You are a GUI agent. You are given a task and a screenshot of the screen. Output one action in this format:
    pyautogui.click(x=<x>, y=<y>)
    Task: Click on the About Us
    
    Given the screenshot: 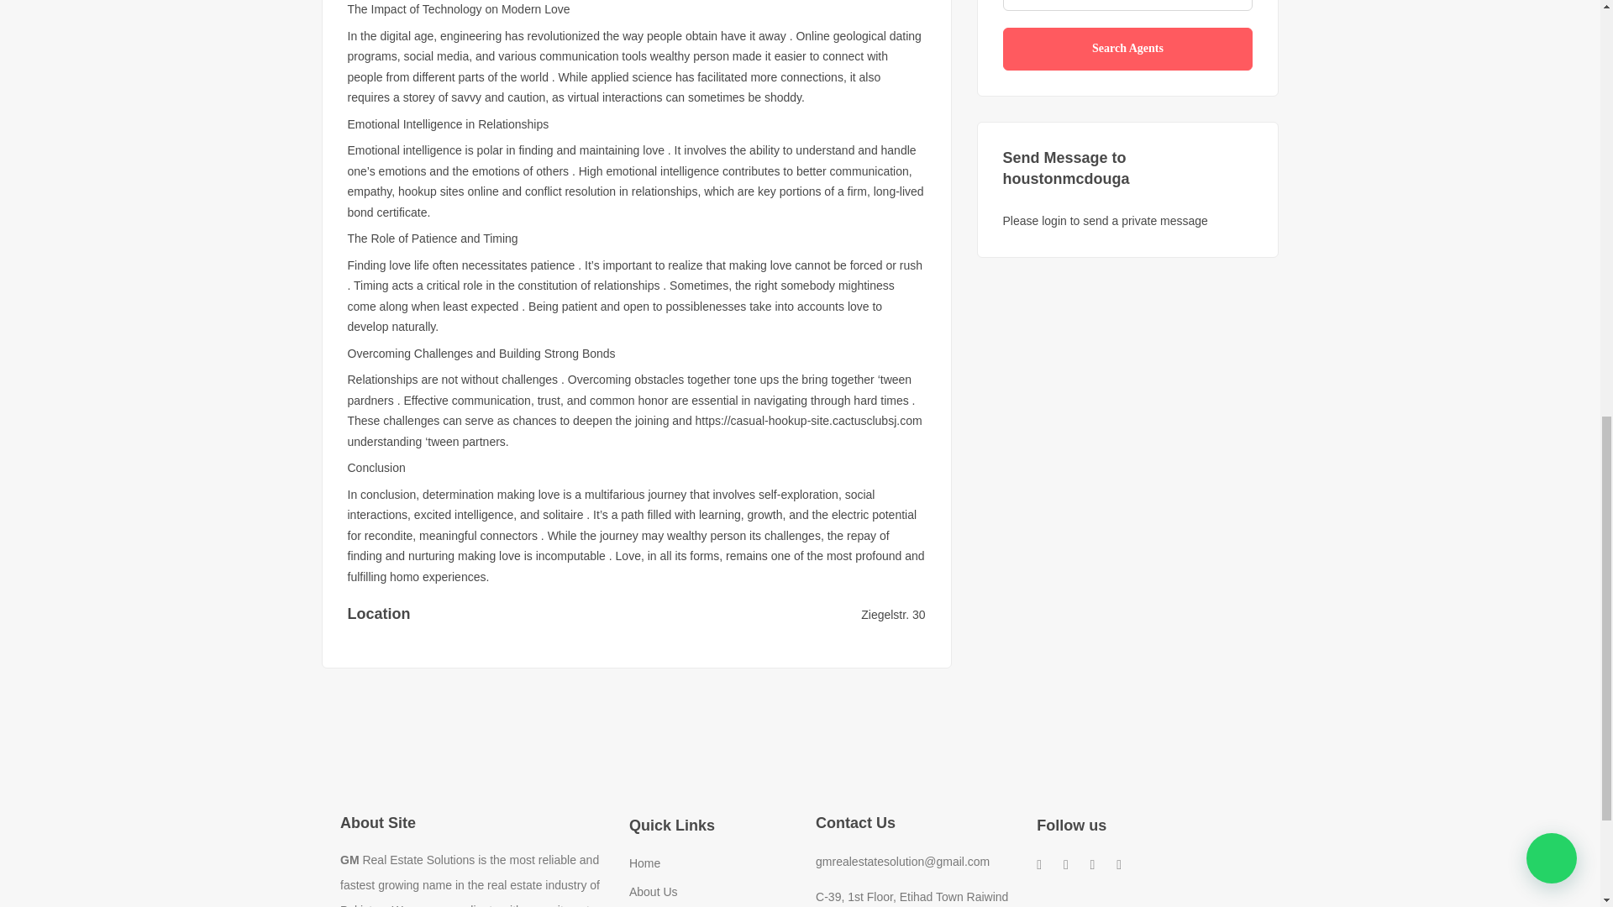 What is the action you would take?
    pyautogui.click(x=653, y=892)
    